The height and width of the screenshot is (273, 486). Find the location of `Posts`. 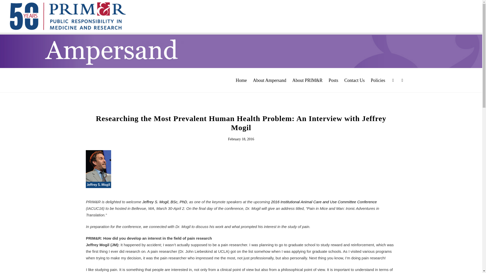

Posts is located at coordinates (333, 80).